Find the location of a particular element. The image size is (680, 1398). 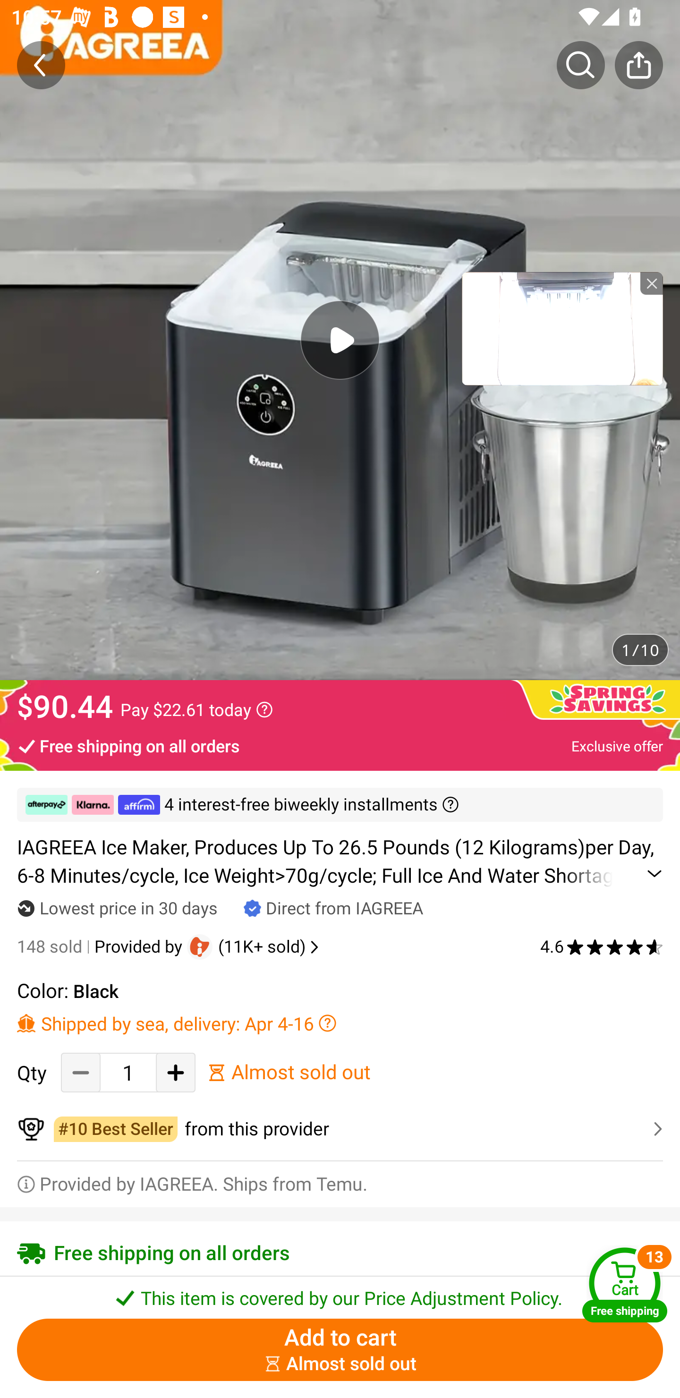

Back is located at coordinates (41, 65).